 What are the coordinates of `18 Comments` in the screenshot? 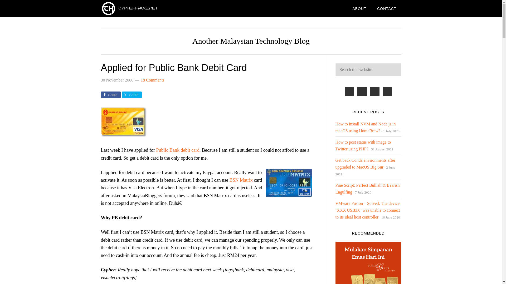 It's located at (152, 80).